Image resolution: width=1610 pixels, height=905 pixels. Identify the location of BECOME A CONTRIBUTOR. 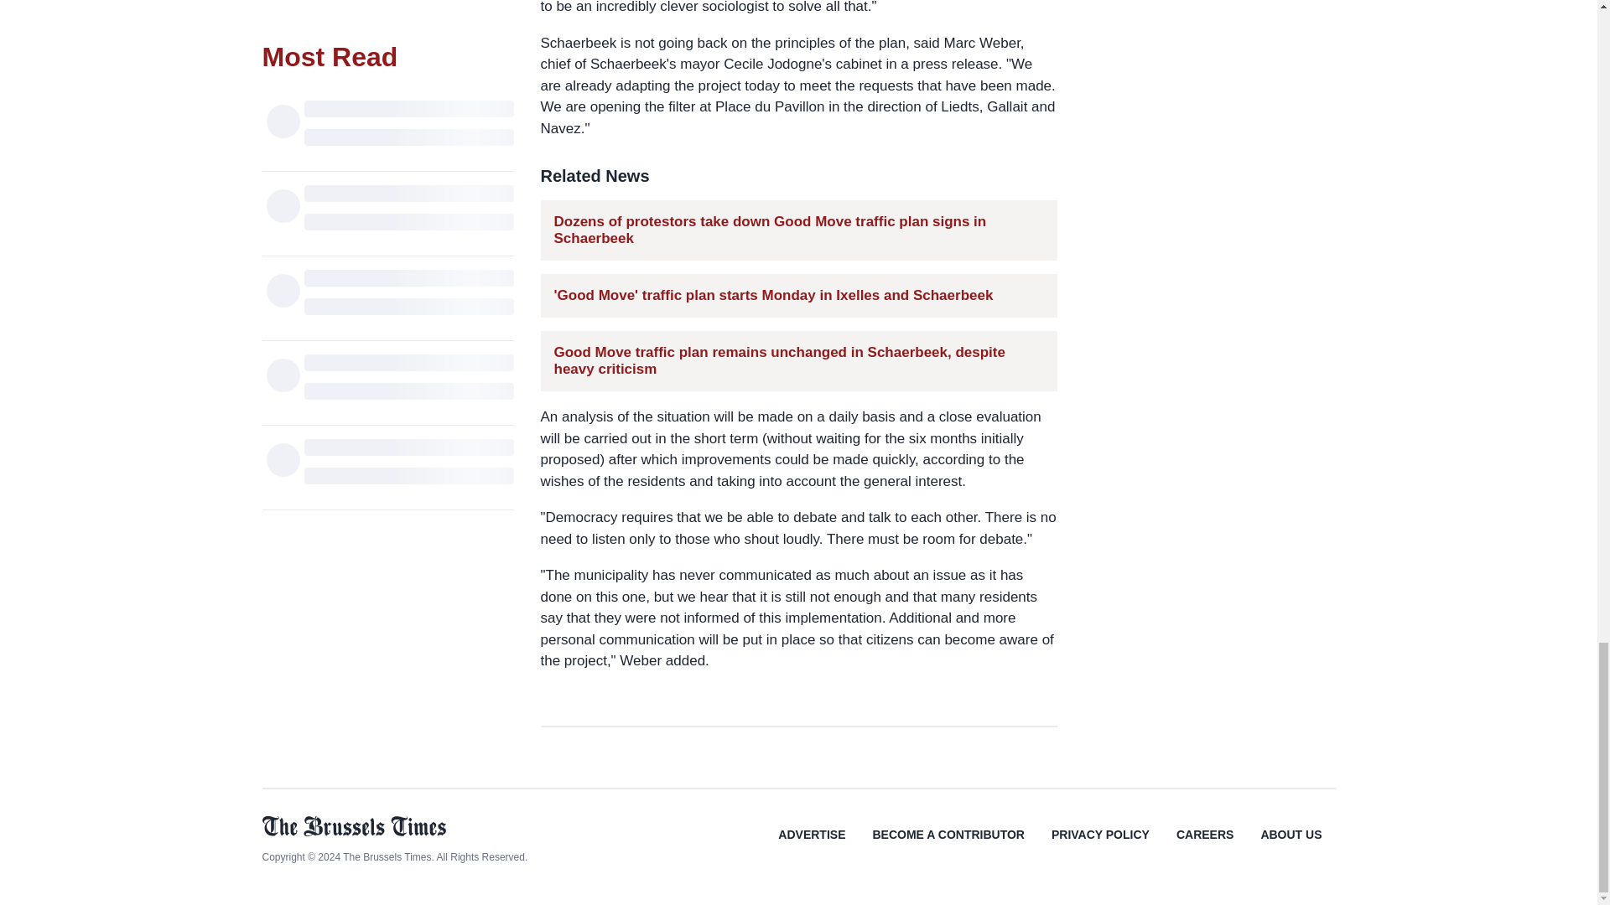
(948, 846).